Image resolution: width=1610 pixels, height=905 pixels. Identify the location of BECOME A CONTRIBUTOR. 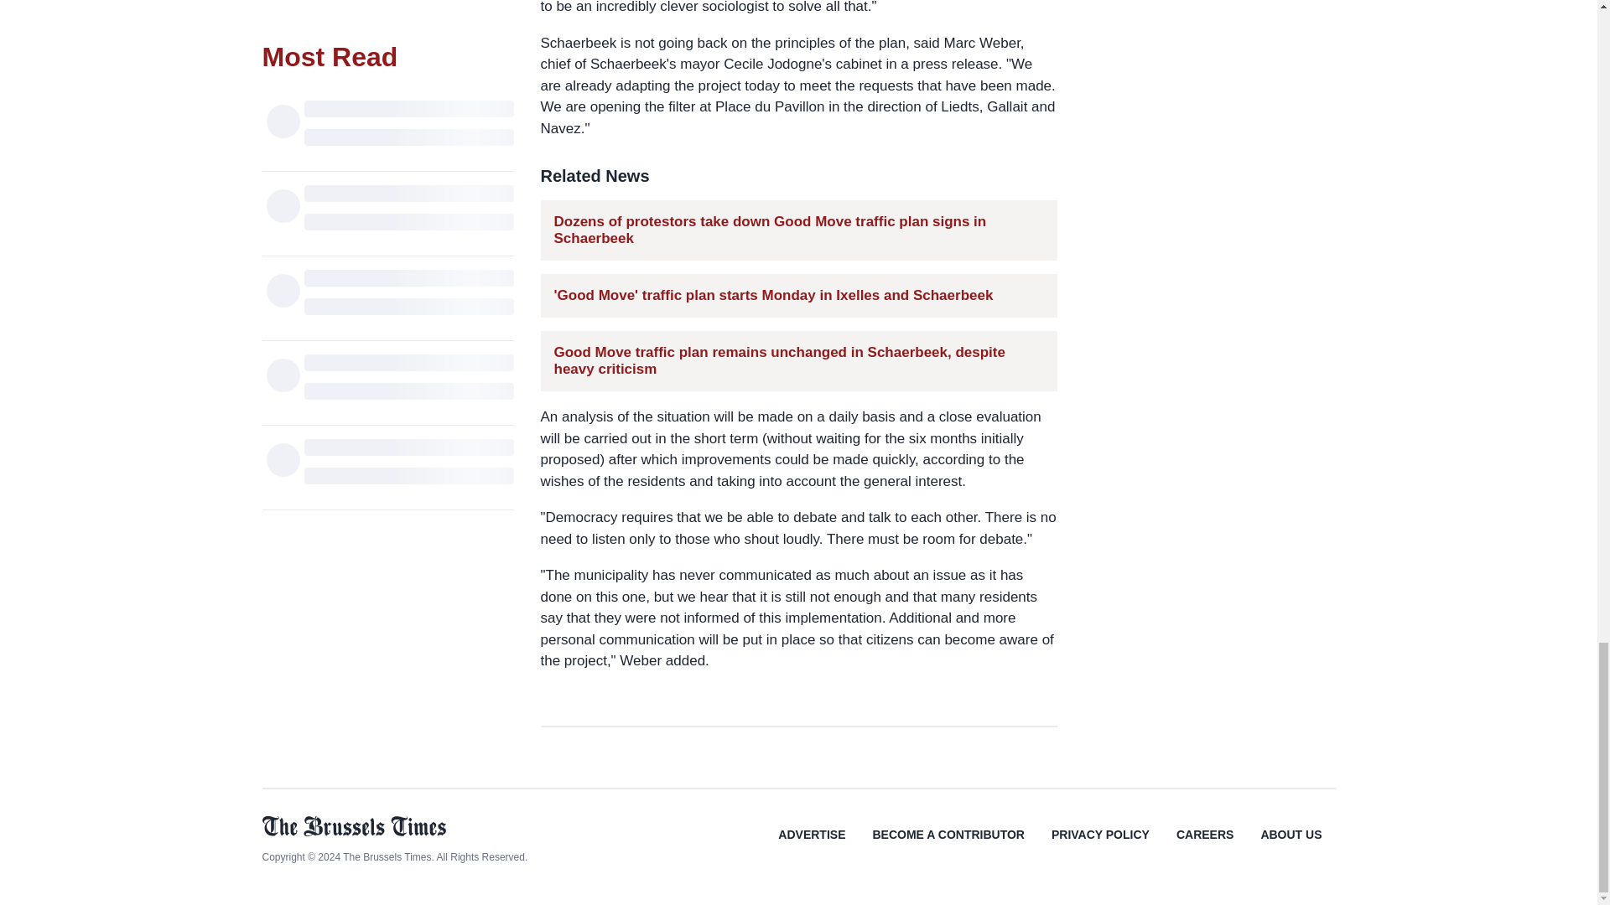
(948, 846).